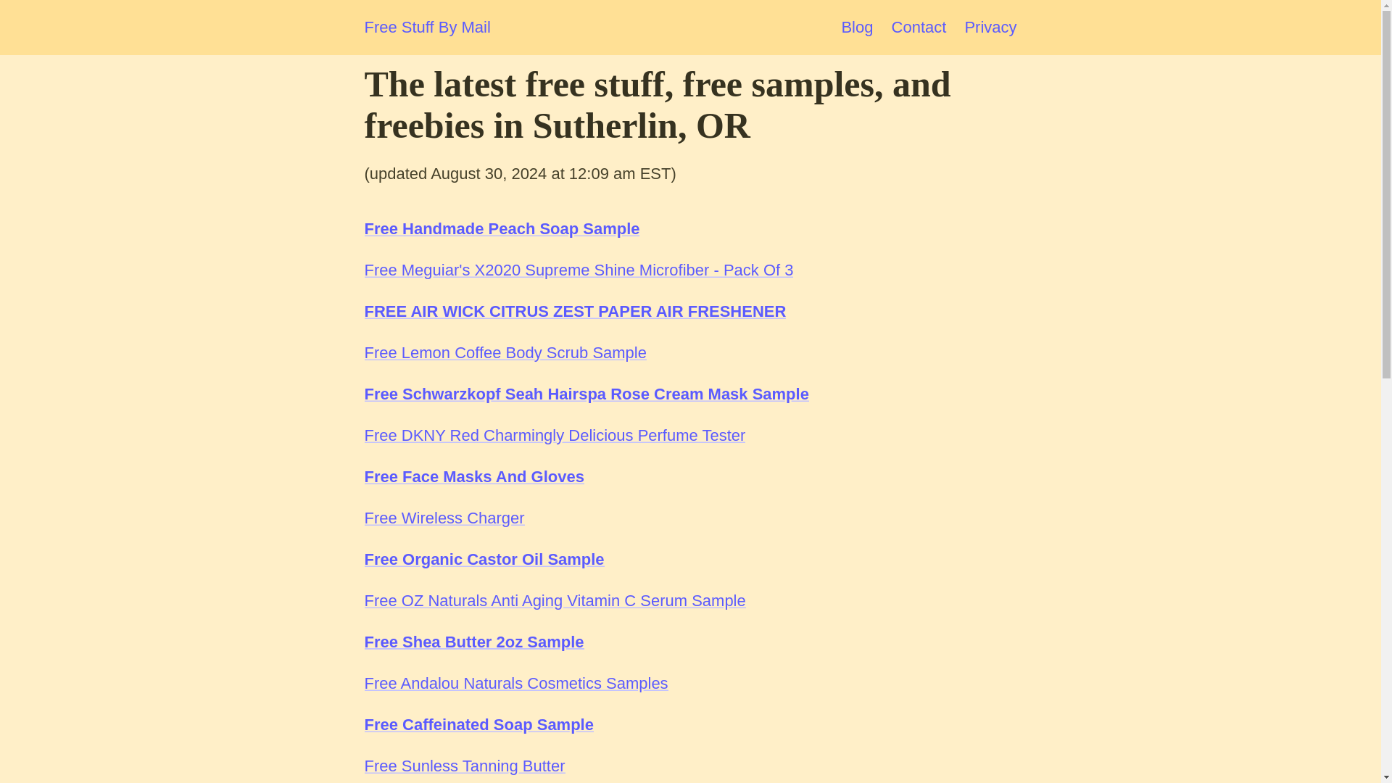 This screenshot has width=1392, height=783. Describe the element at coordinates (484, 560) in the screenshot. I see `Free Organic Castor Oil Sample` at that location.